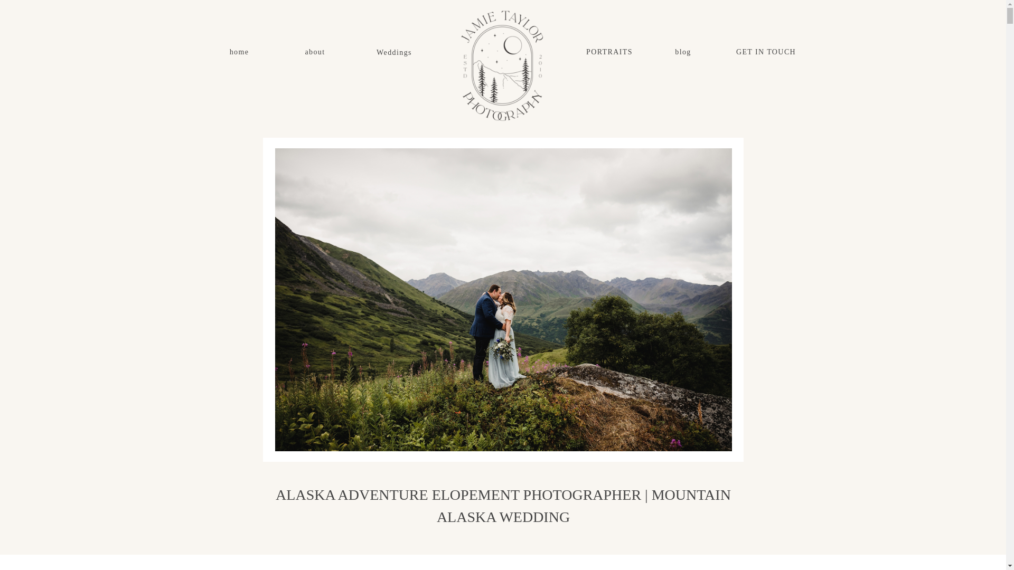 This screenshot has width=1014, height=570. Describe the element at coordinates (239, 57) in the screenshot. I see `home` at that location.